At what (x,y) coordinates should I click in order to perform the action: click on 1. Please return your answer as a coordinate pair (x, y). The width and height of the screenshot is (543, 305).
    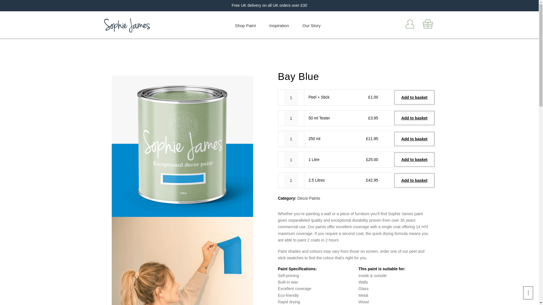
    Looking at the image, I should click on (291, 97).